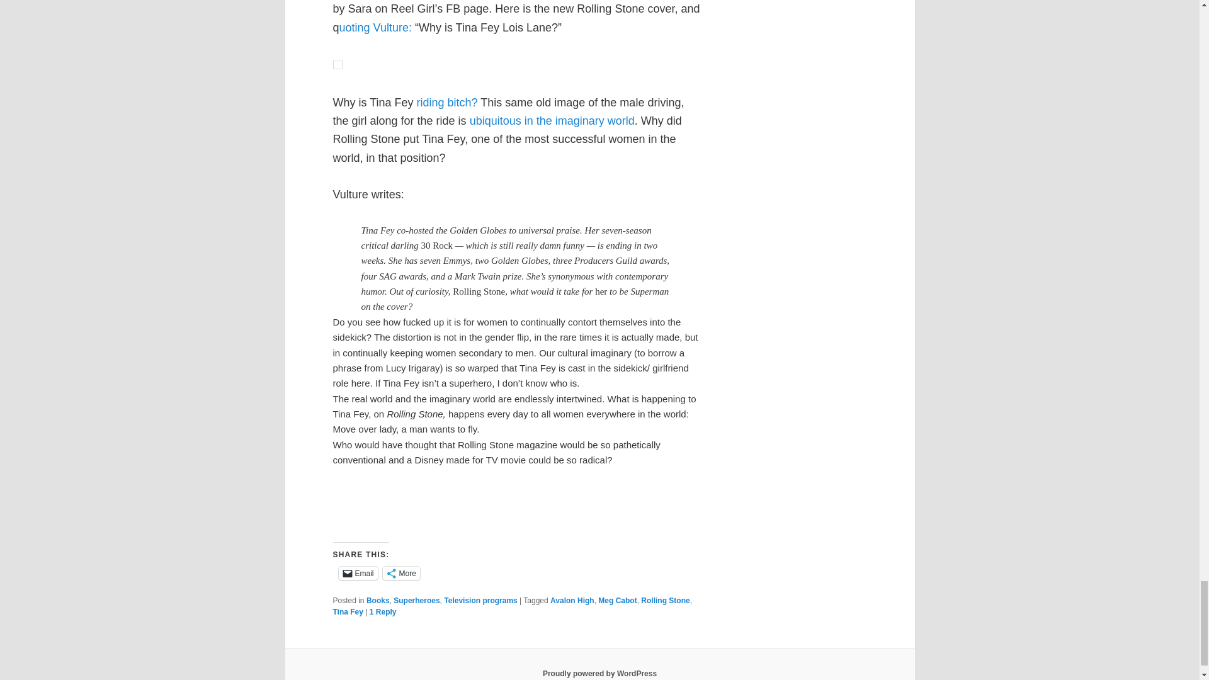 This screenshot has height=680, width=1209. I want to click on Email, so click(358, 573).